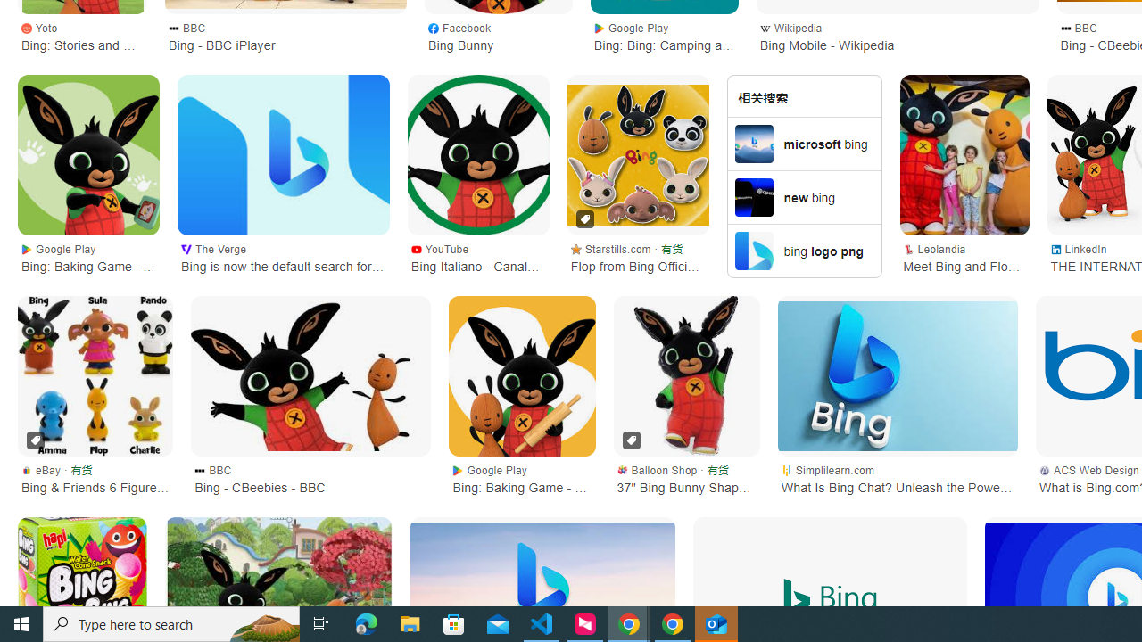  Describe the element at coordinates (637, 155) in the screenshot. I see `Flop from Bing Official 2D Card Party Mask` at that location.